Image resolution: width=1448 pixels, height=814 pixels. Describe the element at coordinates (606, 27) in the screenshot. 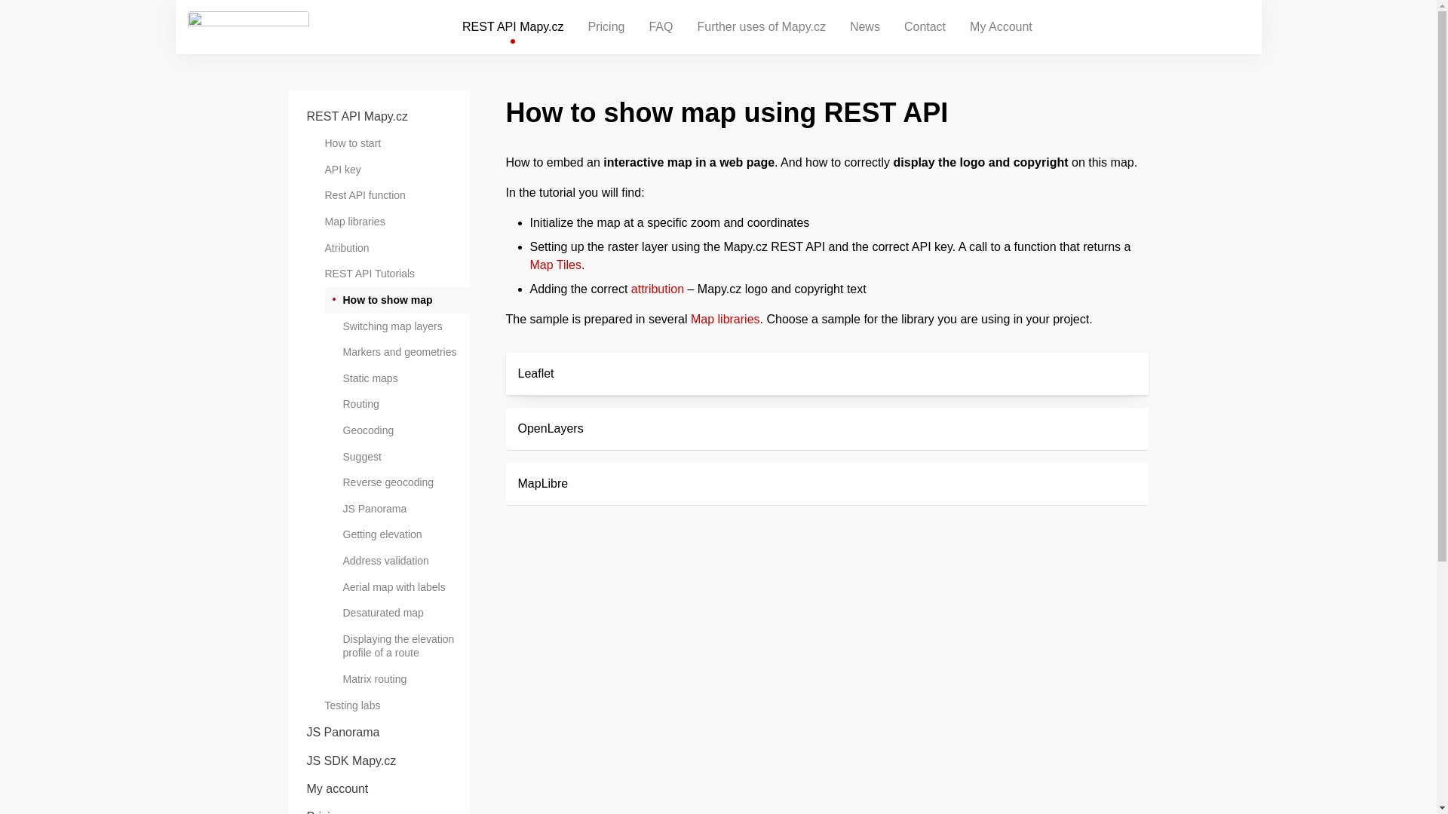

I see `Pricing` at that location.